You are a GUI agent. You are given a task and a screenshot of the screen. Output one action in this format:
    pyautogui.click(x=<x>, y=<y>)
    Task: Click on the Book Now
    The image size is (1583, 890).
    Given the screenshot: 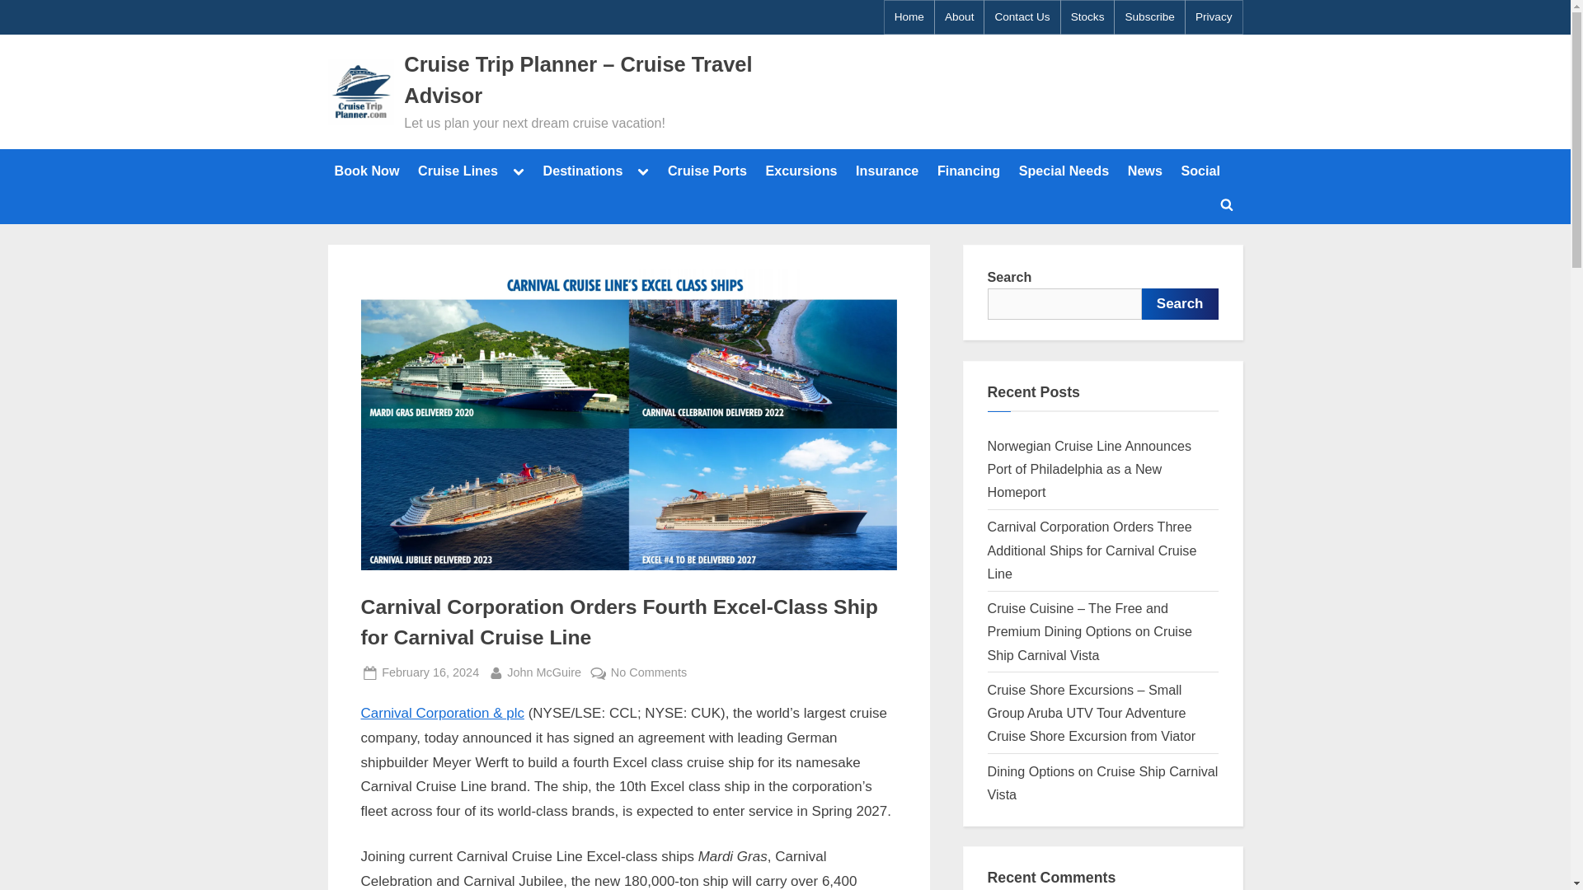 What is the action you would take?
    pyautogui.click(x=367, y=170)
    